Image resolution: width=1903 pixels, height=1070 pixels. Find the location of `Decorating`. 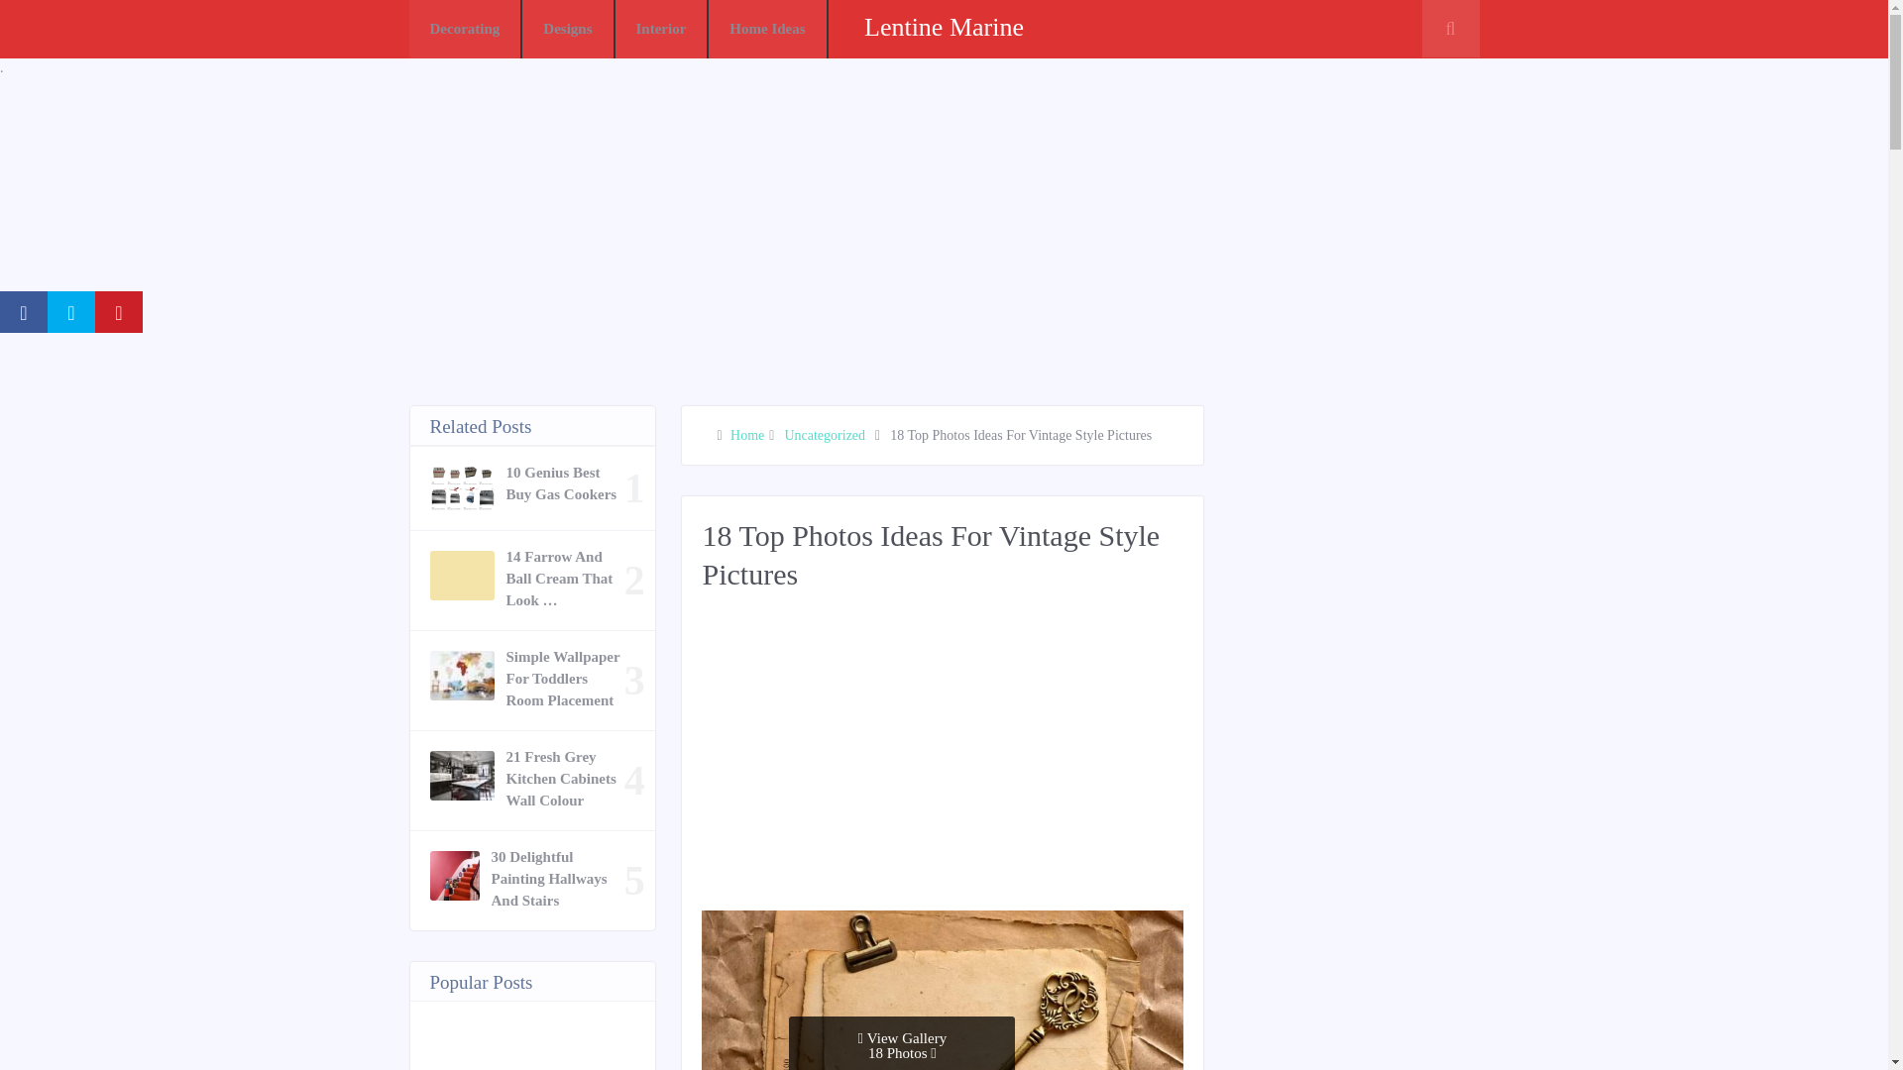

Decorating is located at coordinates (465, 30).